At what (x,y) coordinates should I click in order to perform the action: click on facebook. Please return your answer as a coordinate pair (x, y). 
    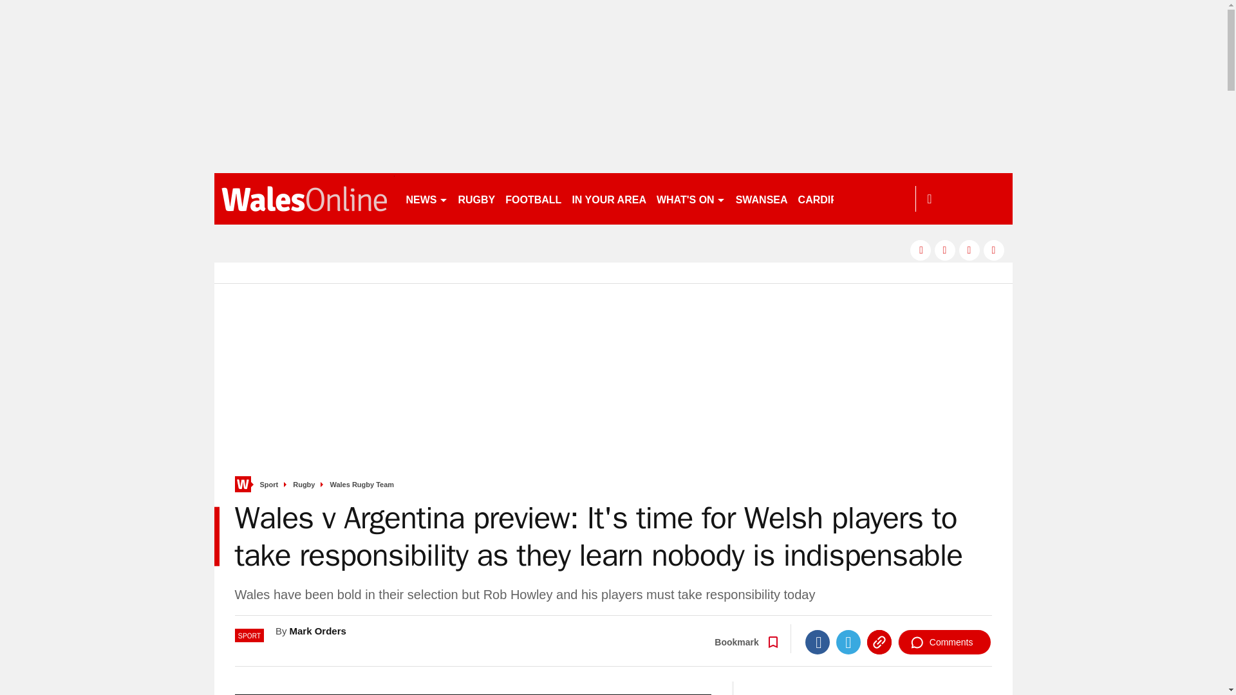
    Looking at the image, I should click on (920, 250).